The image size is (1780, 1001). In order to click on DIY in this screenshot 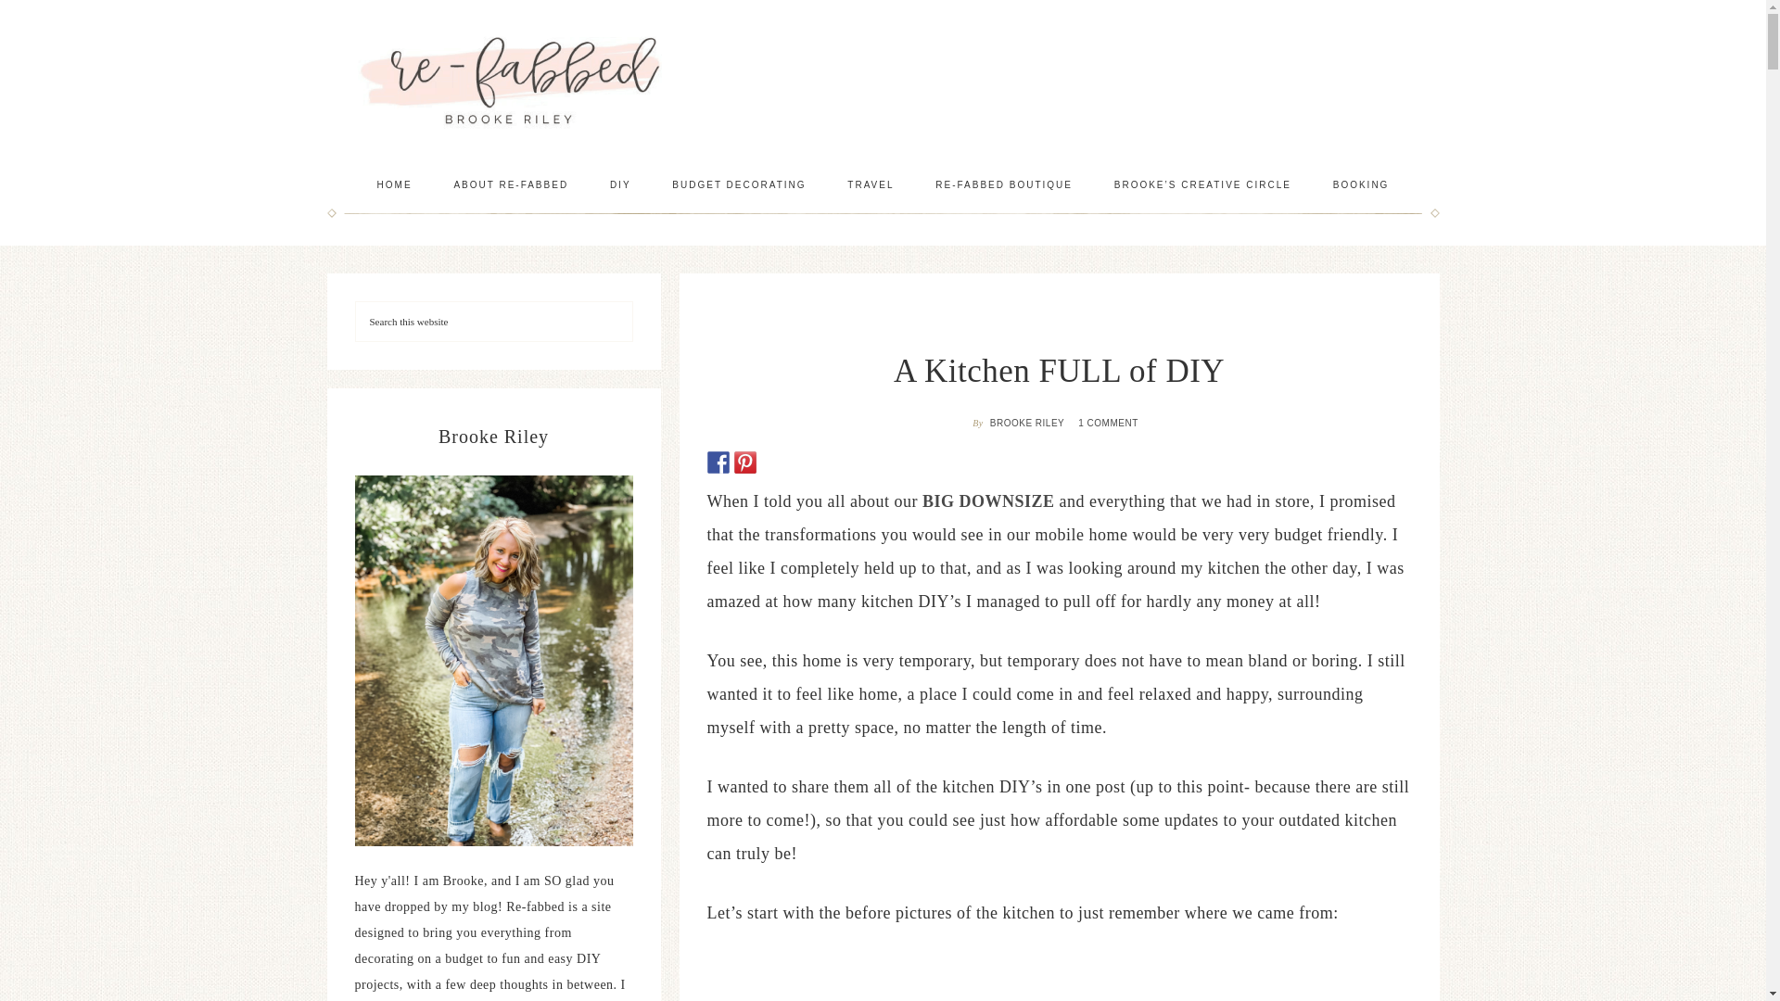, I will do `click(619, 184)`.